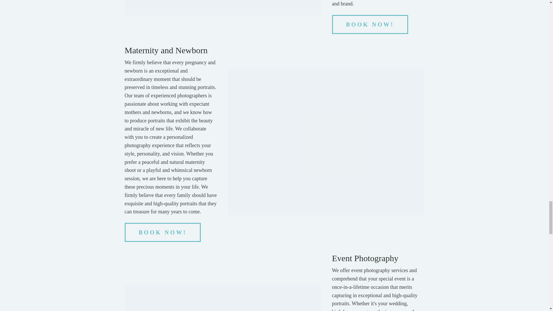 The image size is (553, 311). Describe the element at coordinates (162, 232) in the screenshot. I see `BOOK NOW!` at that location.